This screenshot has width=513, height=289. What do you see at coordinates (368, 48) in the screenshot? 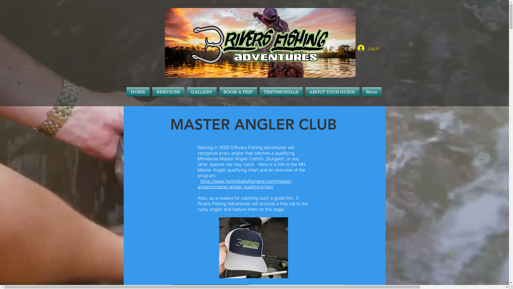
I see `Log In` at bounding box center [368, 48].